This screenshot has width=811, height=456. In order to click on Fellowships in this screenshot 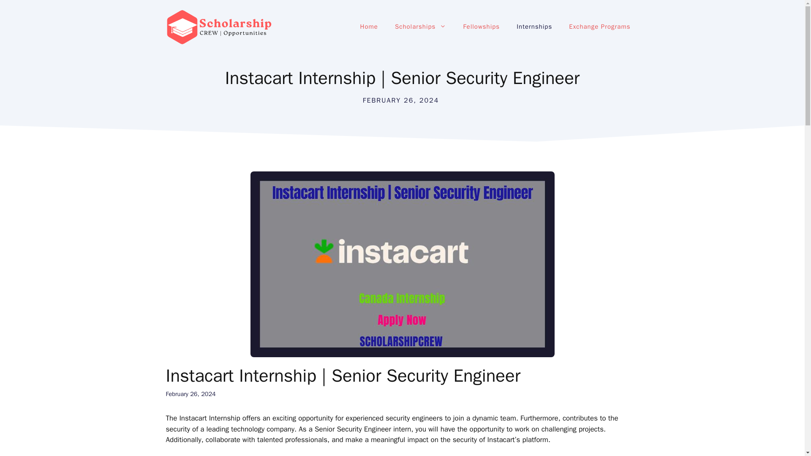, I will do `click(481, 26)`.